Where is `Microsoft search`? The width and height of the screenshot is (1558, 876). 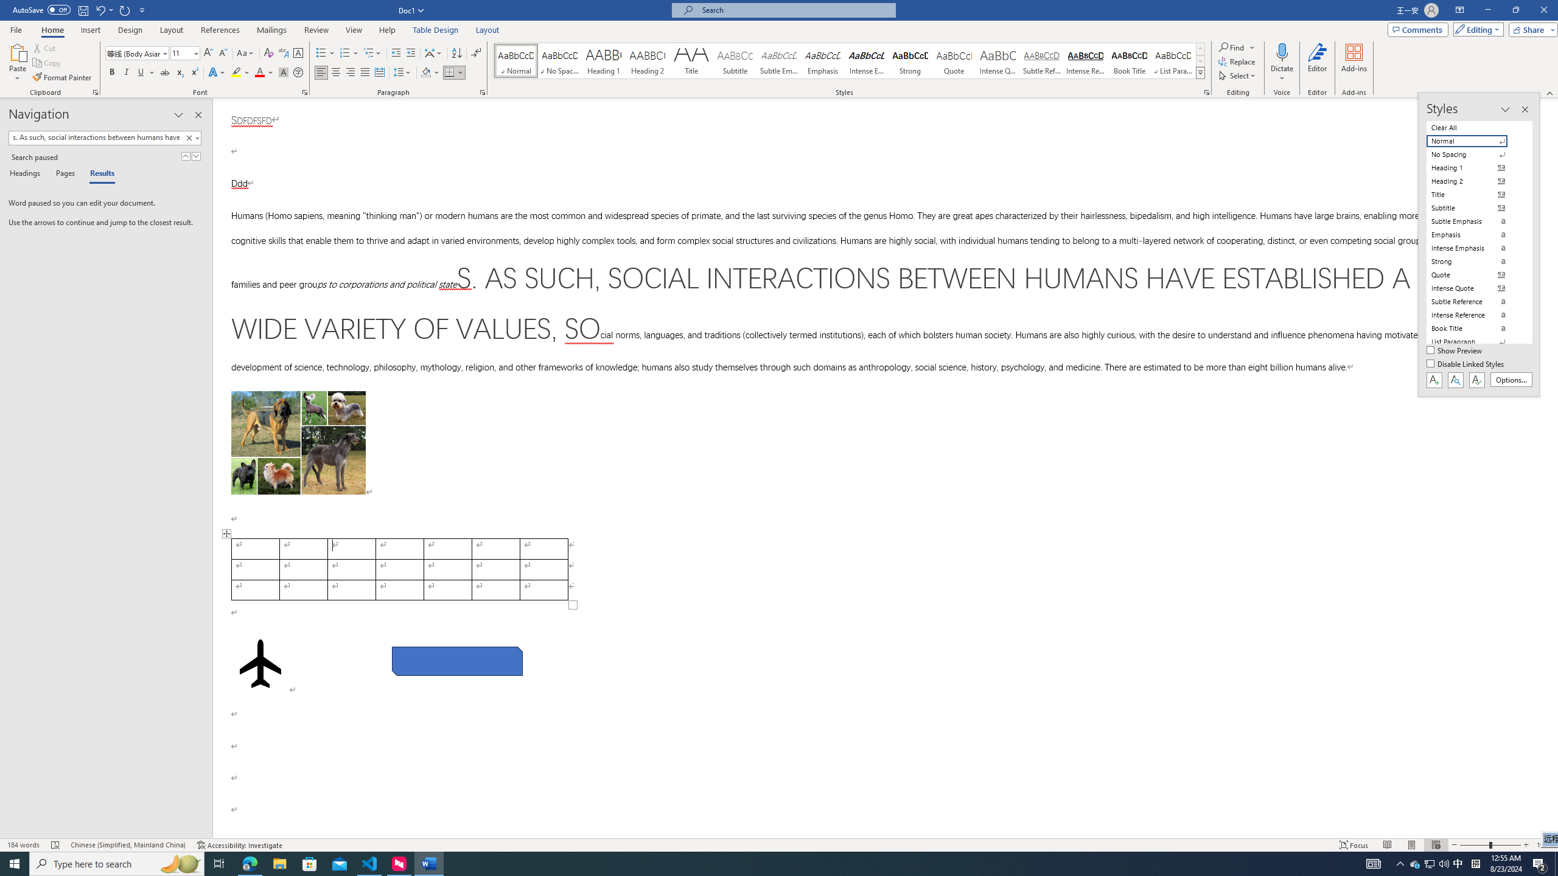 Microsoft search is located at coordinates (795, 10).